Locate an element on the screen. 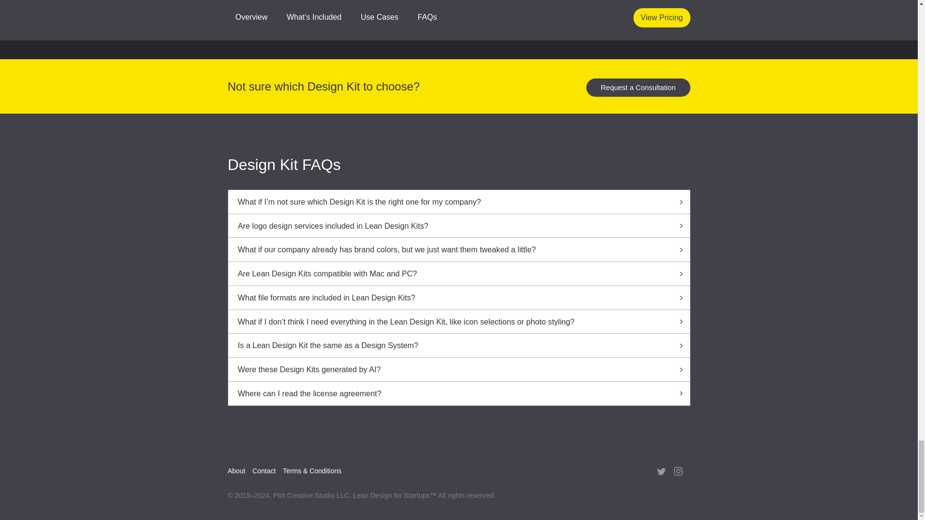 This screenshot has width=925, height=520. Is a Lean Design Kit the same as a Design System? is located at coordinates (459, 346).